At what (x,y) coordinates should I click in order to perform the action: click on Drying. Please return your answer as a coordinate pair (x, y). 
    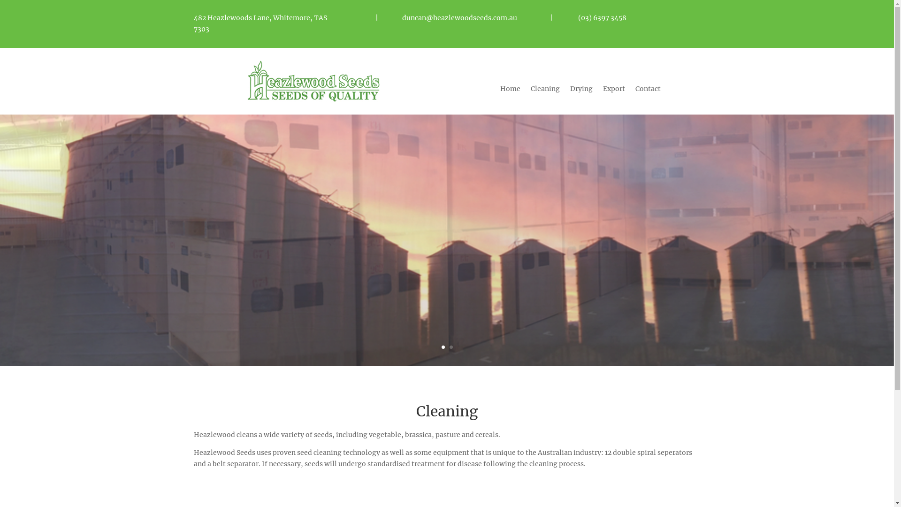
    Looking at the image, I should click on (581, 91).